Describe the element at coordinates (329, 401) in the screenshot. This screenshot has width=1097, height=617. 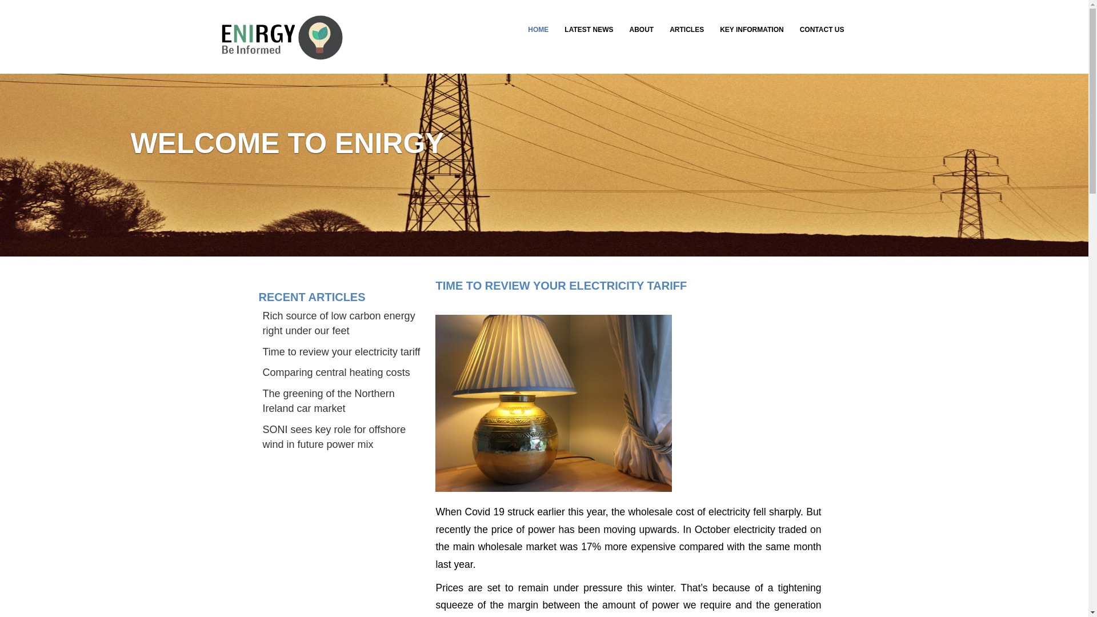
I see `The greening of the Northern Ireland car market` at that location.